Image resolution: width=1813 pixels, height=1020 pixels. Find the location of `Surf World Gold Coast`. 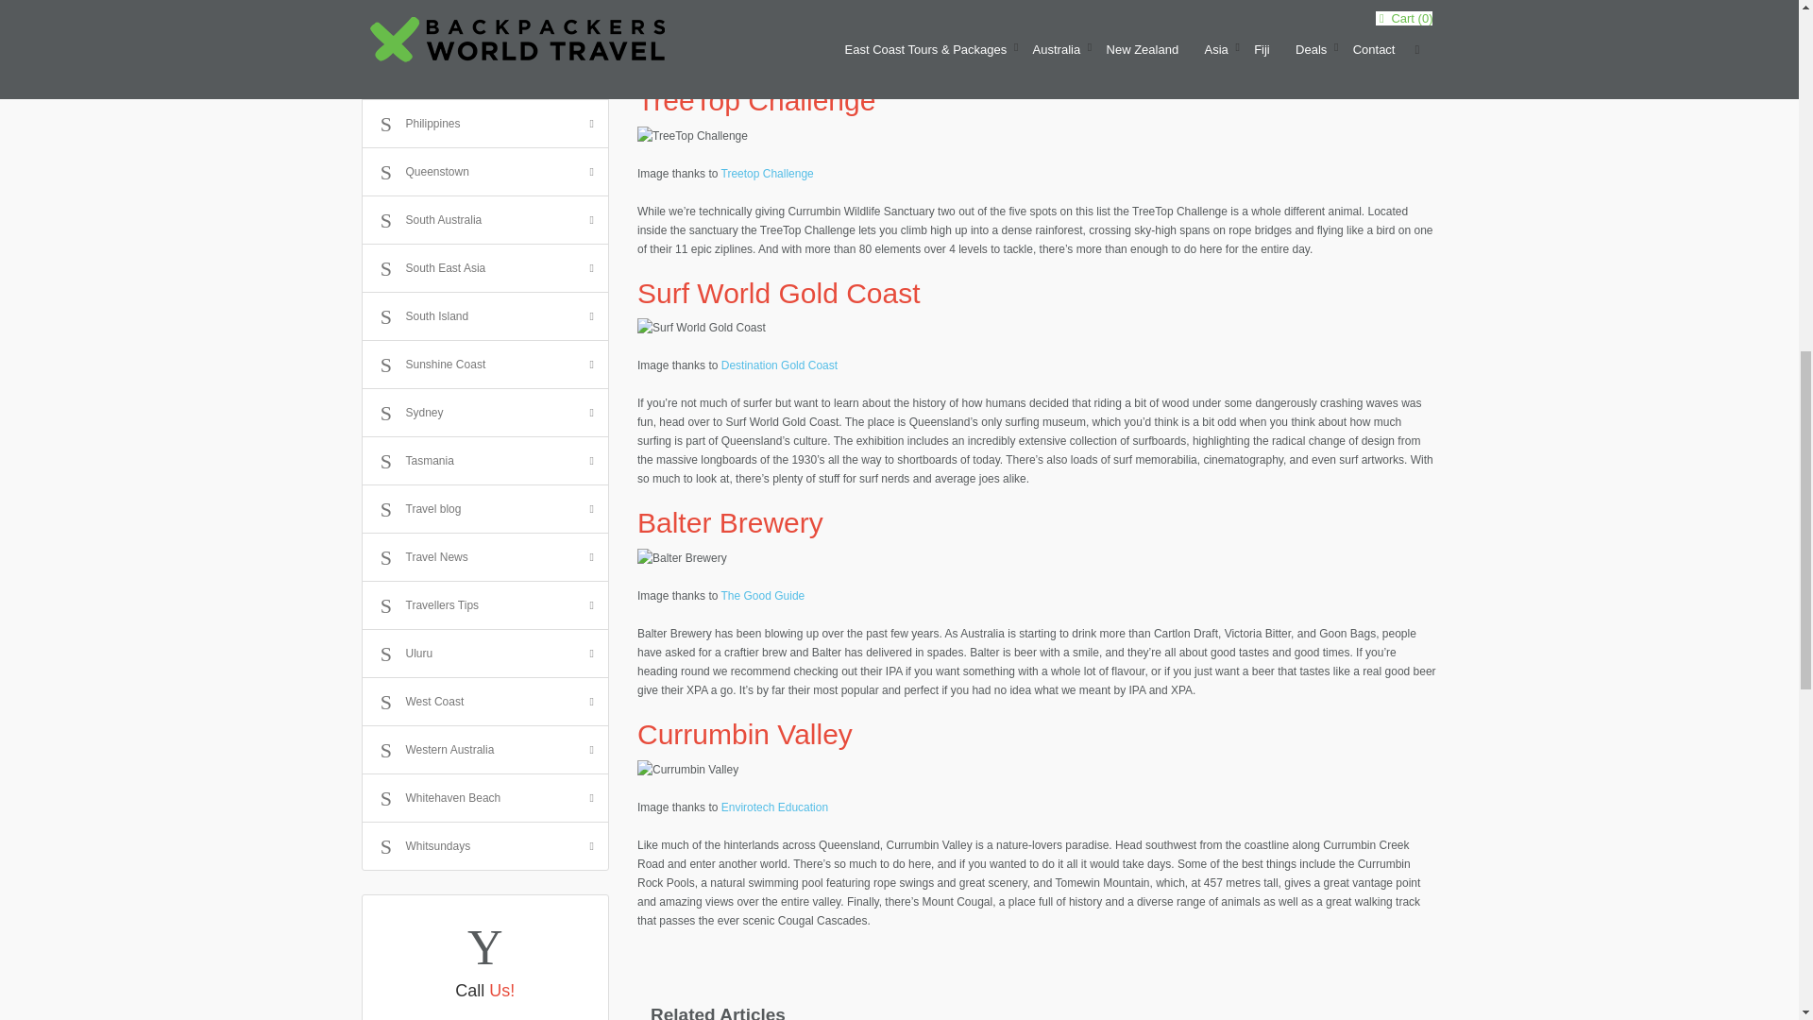

Surf World Gold Coast is located at coordinates (701, 327).